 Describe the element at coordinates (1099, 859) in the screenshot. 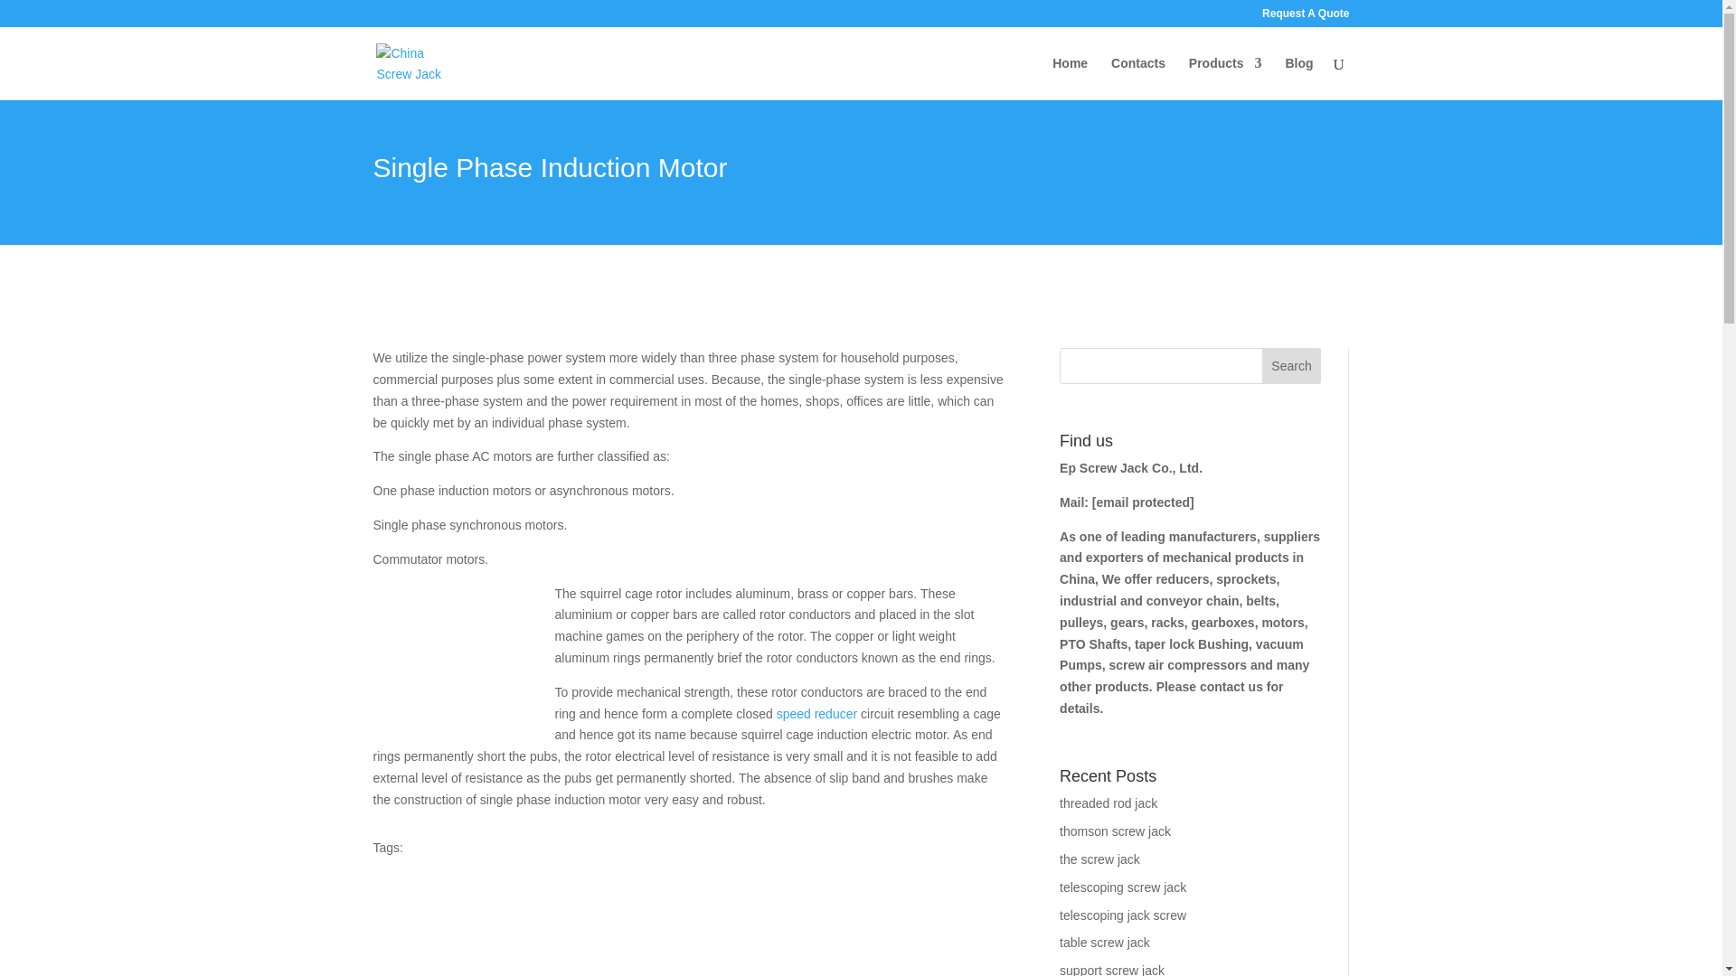

I see `the screw jack` at that location.